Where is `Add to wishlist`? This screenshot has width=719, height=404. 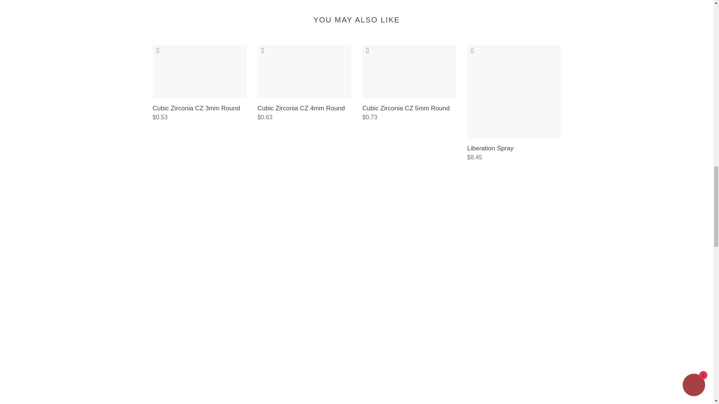
Add to wishlist is located at coordinates (368, 50).